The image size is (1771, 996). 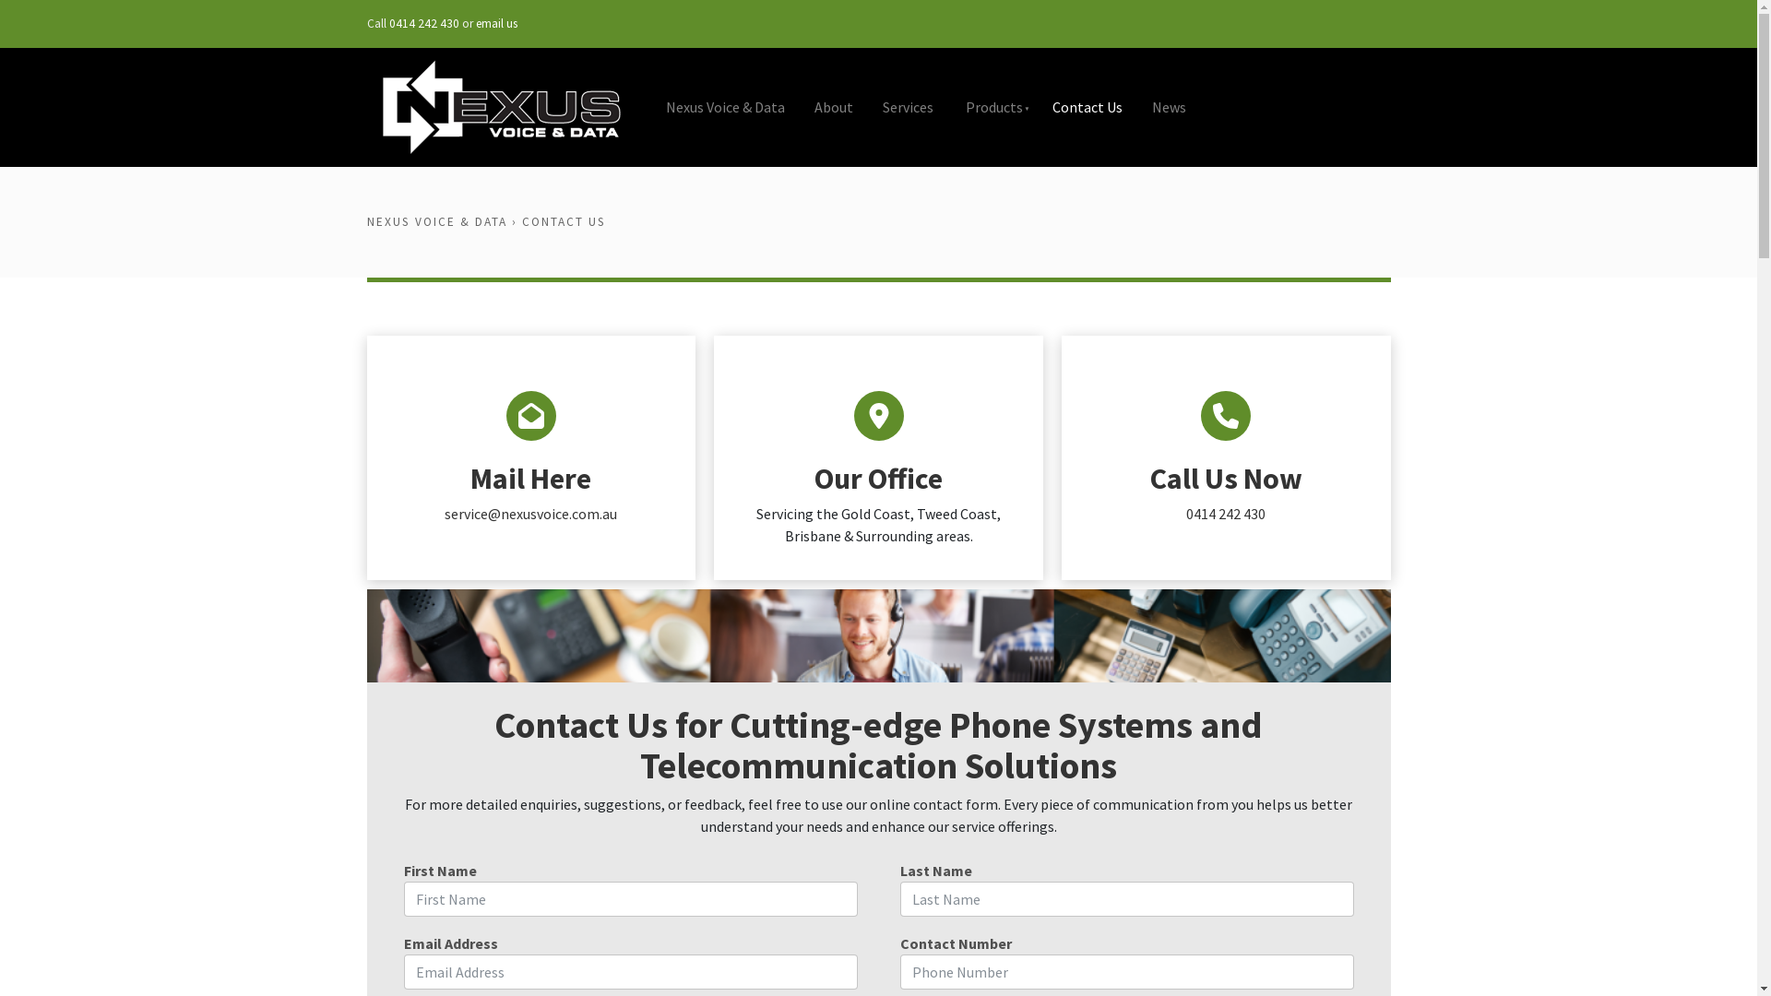 What do you see at coordinates (496, 24) in the screenshot?
I see `email us` at bounding box center [496, 24].